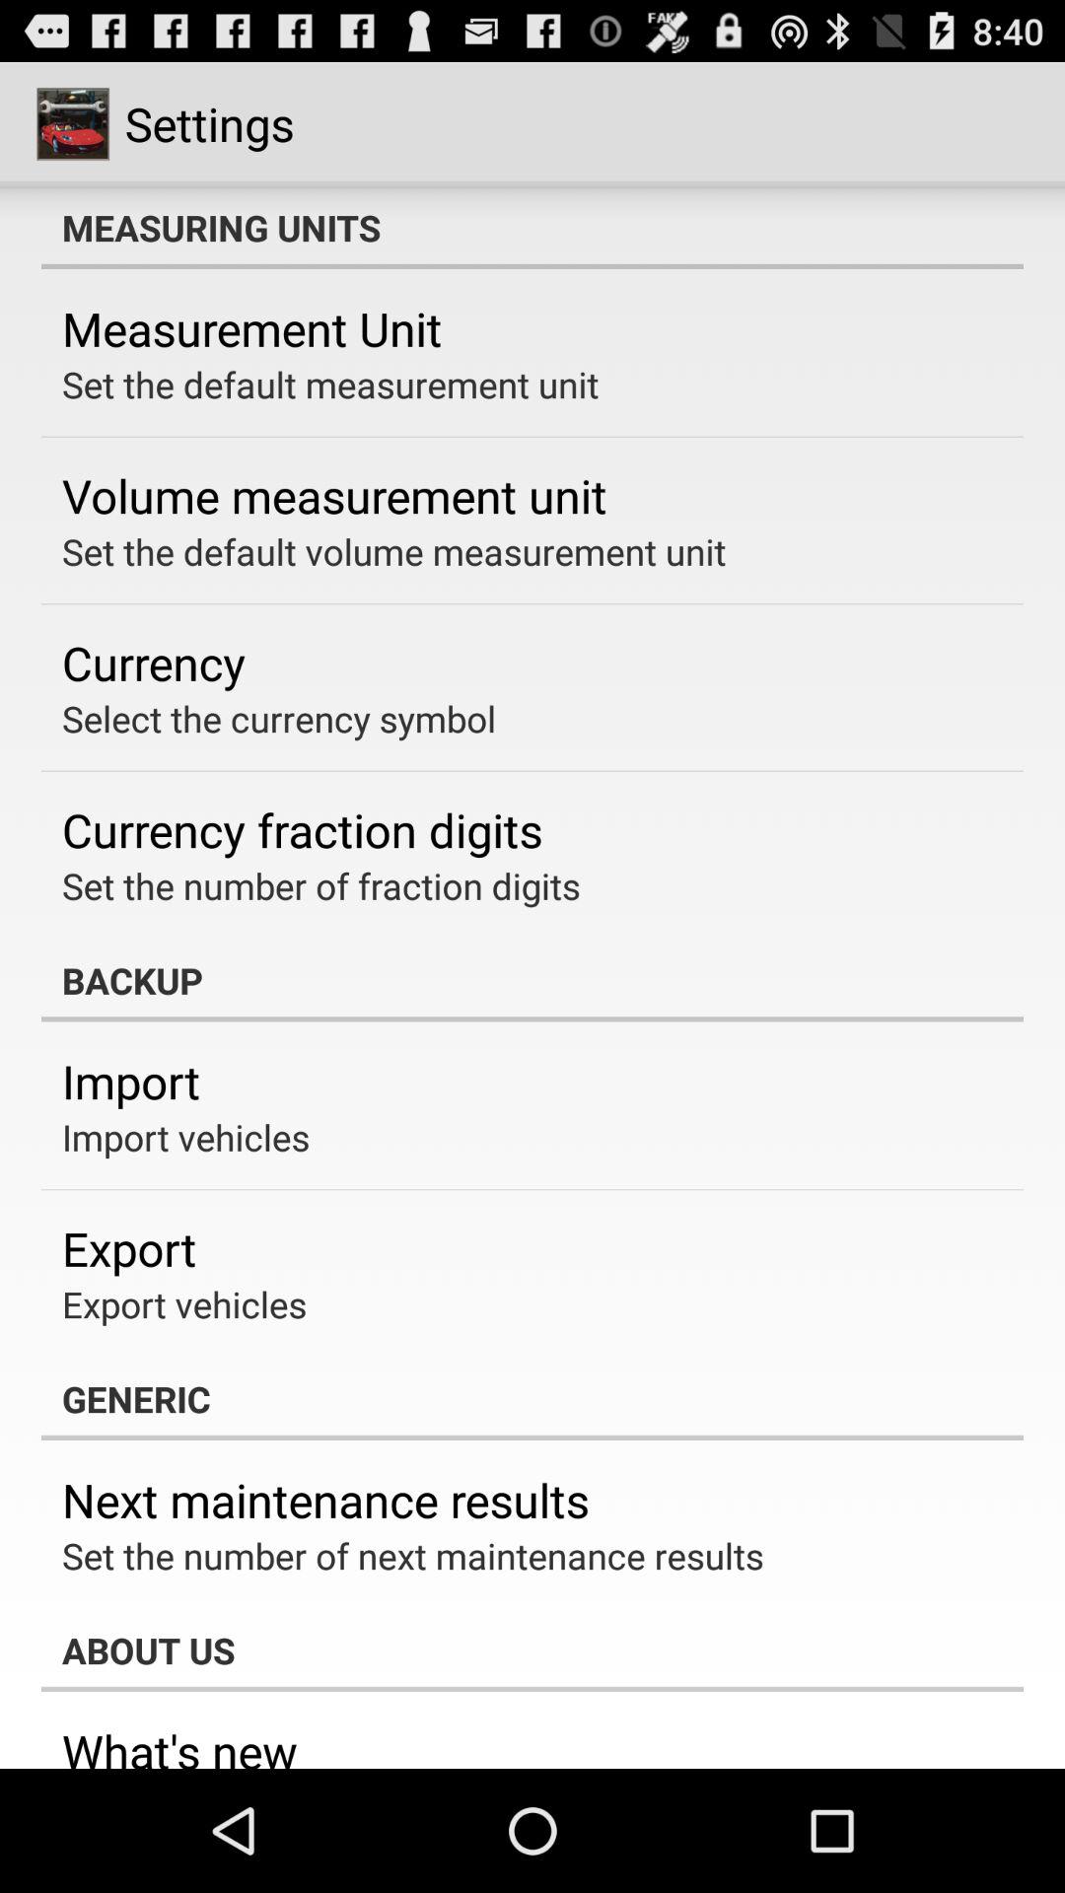 This screenshot has height=1893, width=1065. I want to click on click the icon above measurement unit app, so click(532, 228).